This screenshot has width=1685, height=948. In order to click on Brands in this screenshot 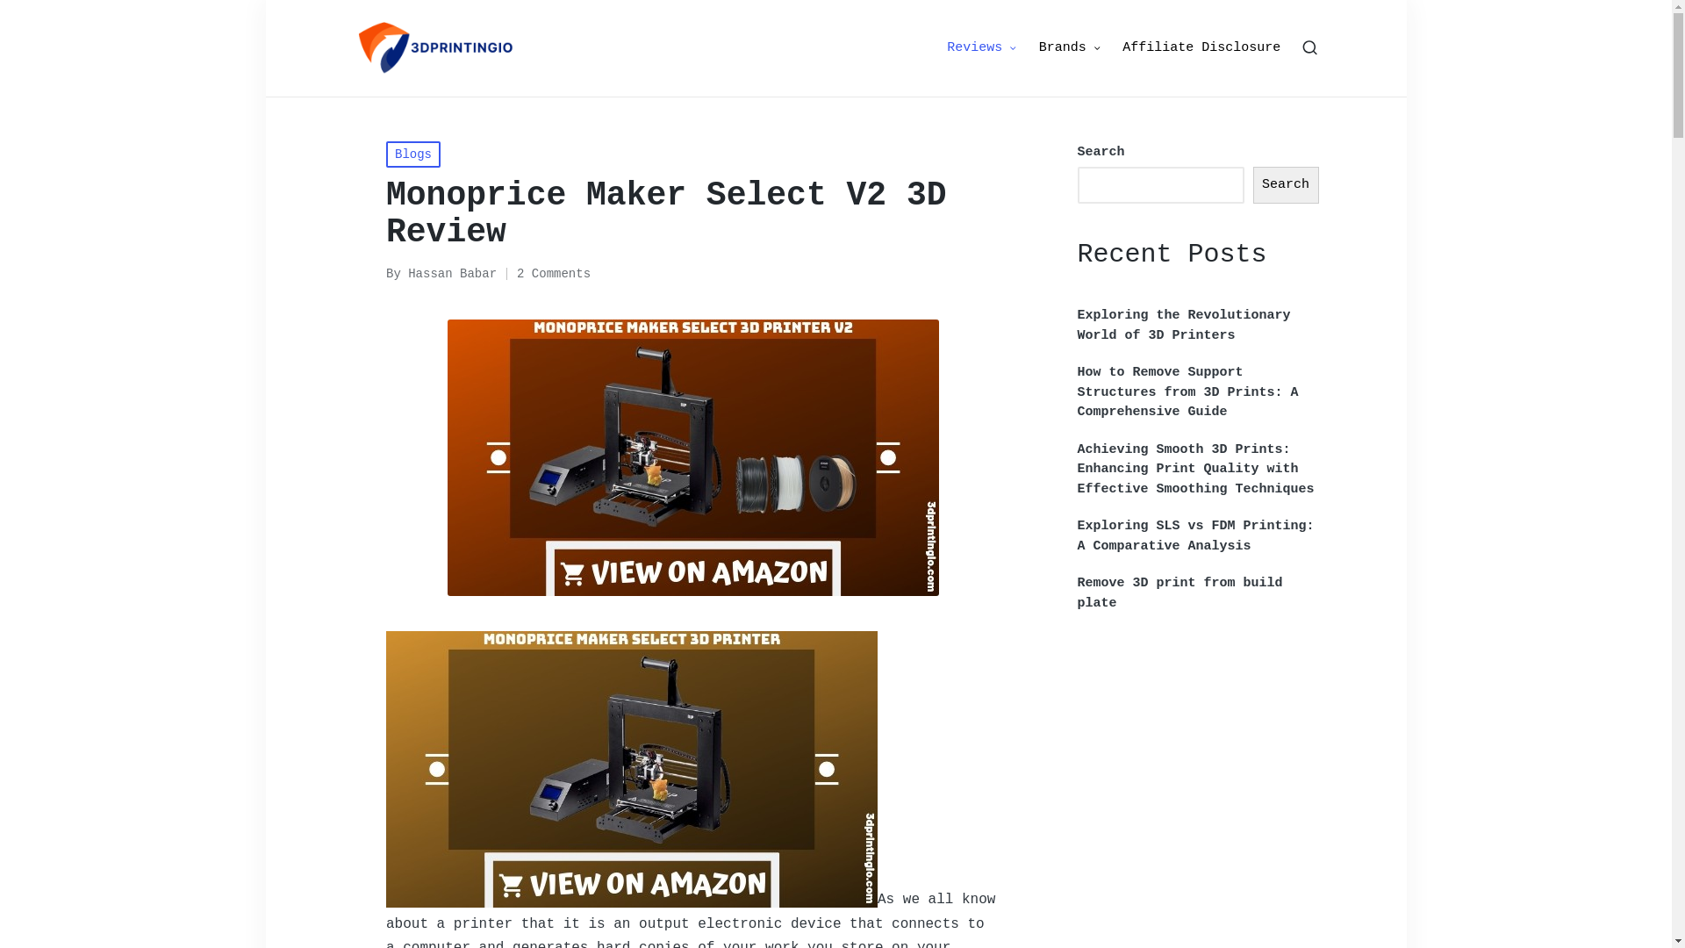, I will do `click(1071, 48)`.